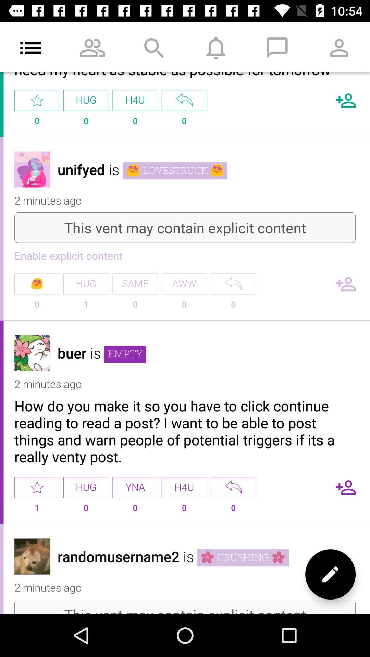 Image resolution: width=370 pixels, height=657 pixels. I want to click on press the icon below please let s item, so click(184, 101).